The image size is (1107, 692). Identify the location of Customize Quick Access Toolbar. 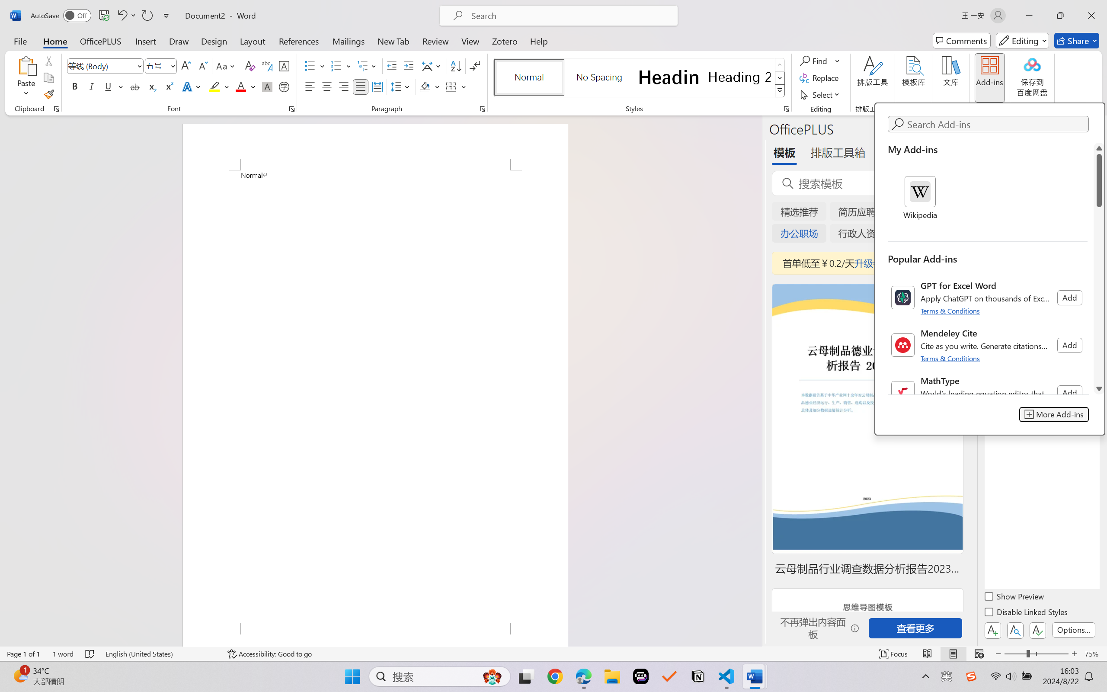
(166, 16).